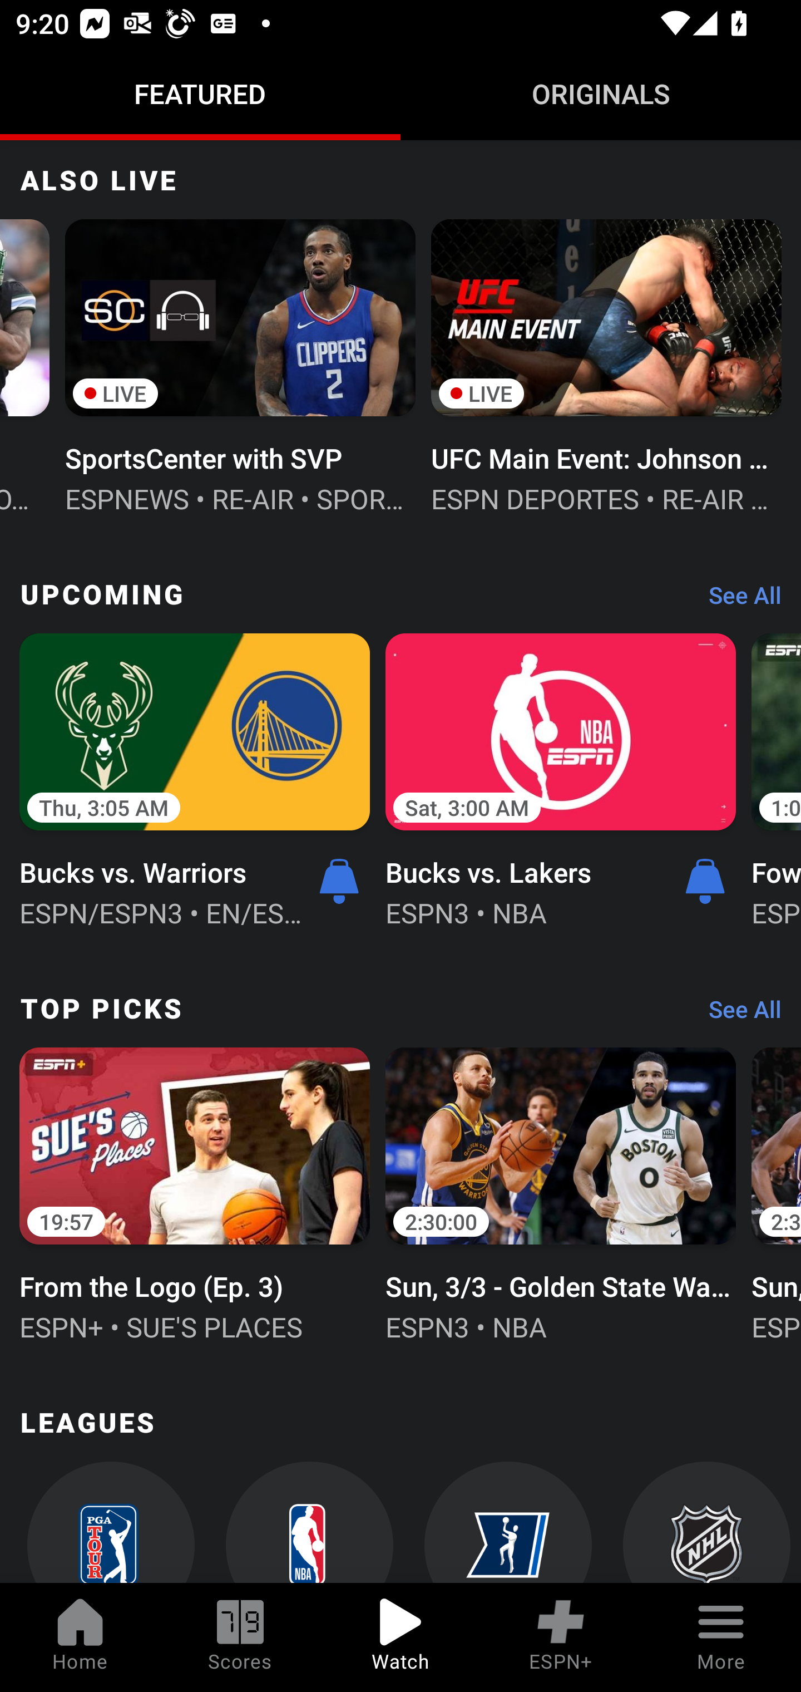  I want to click on See All, so click(737, 600).